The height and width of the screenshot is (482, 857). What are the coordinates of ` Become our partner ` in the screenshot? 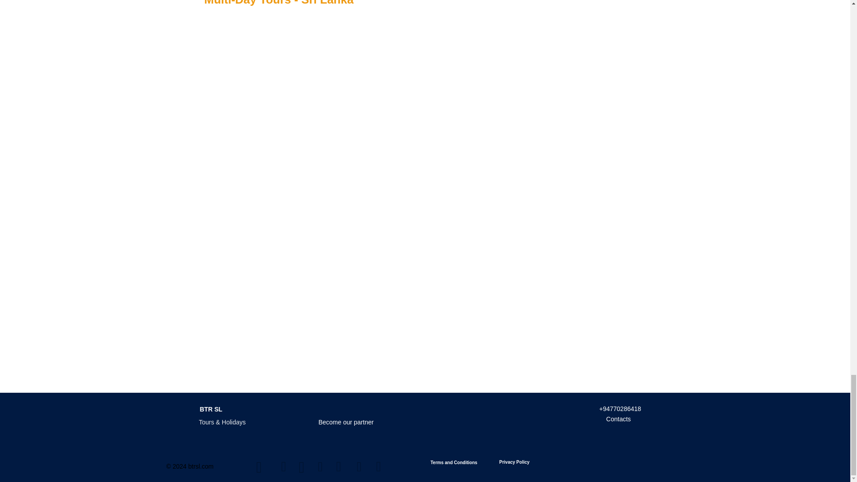 It's located at (346, 422).